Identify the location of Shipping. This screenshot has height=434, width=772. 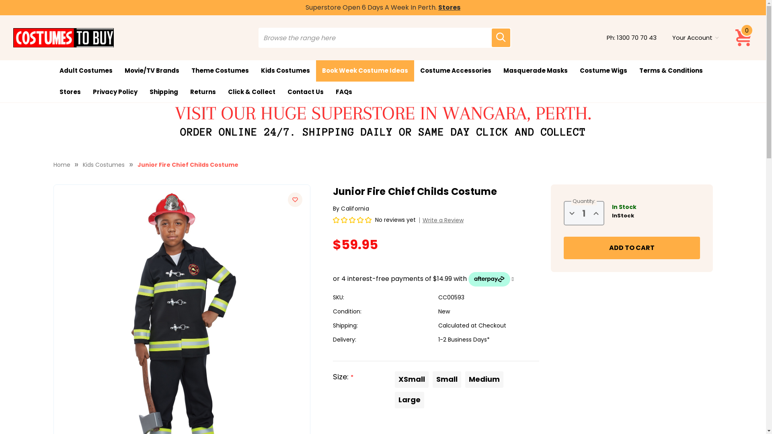
(163, 92).